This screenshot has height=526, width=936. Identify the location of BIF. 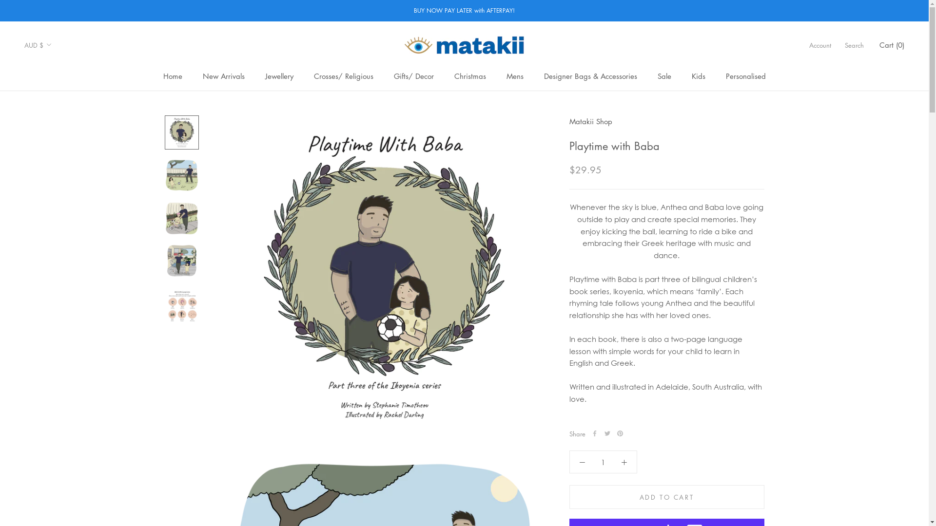
(54, 251).